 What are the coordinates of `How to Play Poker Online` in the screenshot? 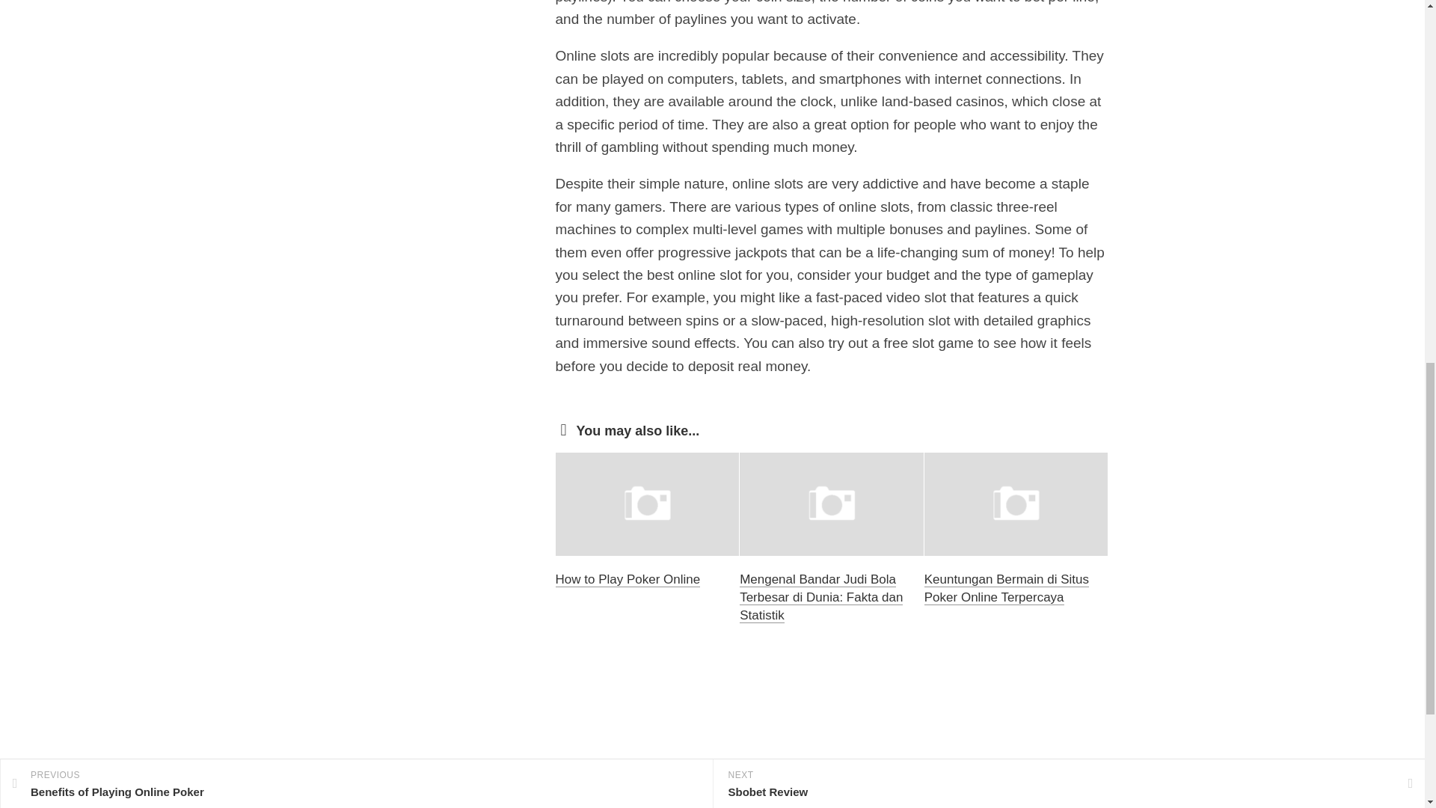 It's located at (627, 579).